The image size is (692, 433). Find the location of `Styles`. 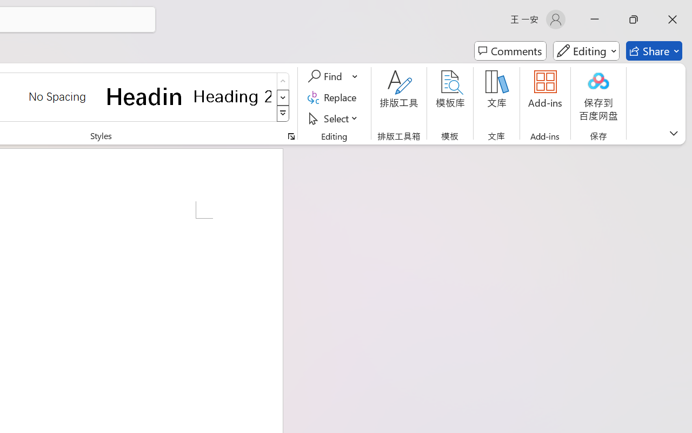

Styles is located at coordinates (283, 114).